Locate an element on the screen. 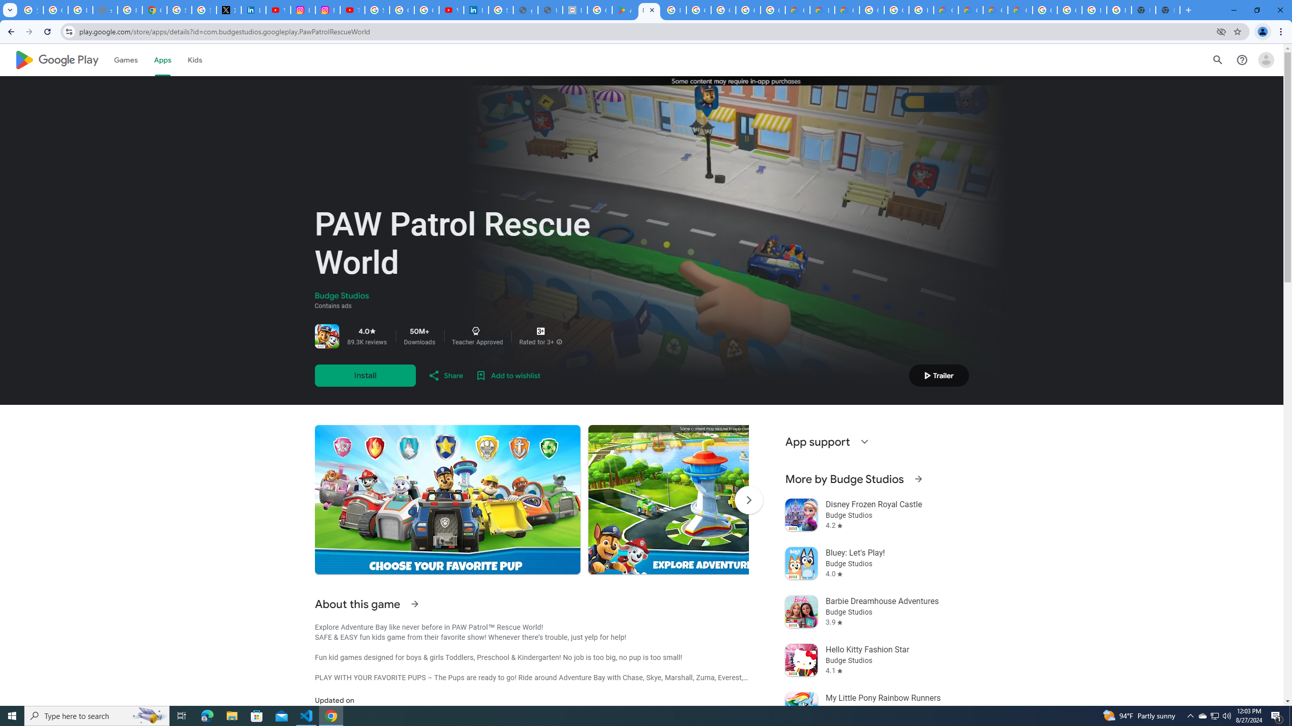 This screenshot has width=1292, height=726. support.google.com - Network error is located at coordinates (105, 10).